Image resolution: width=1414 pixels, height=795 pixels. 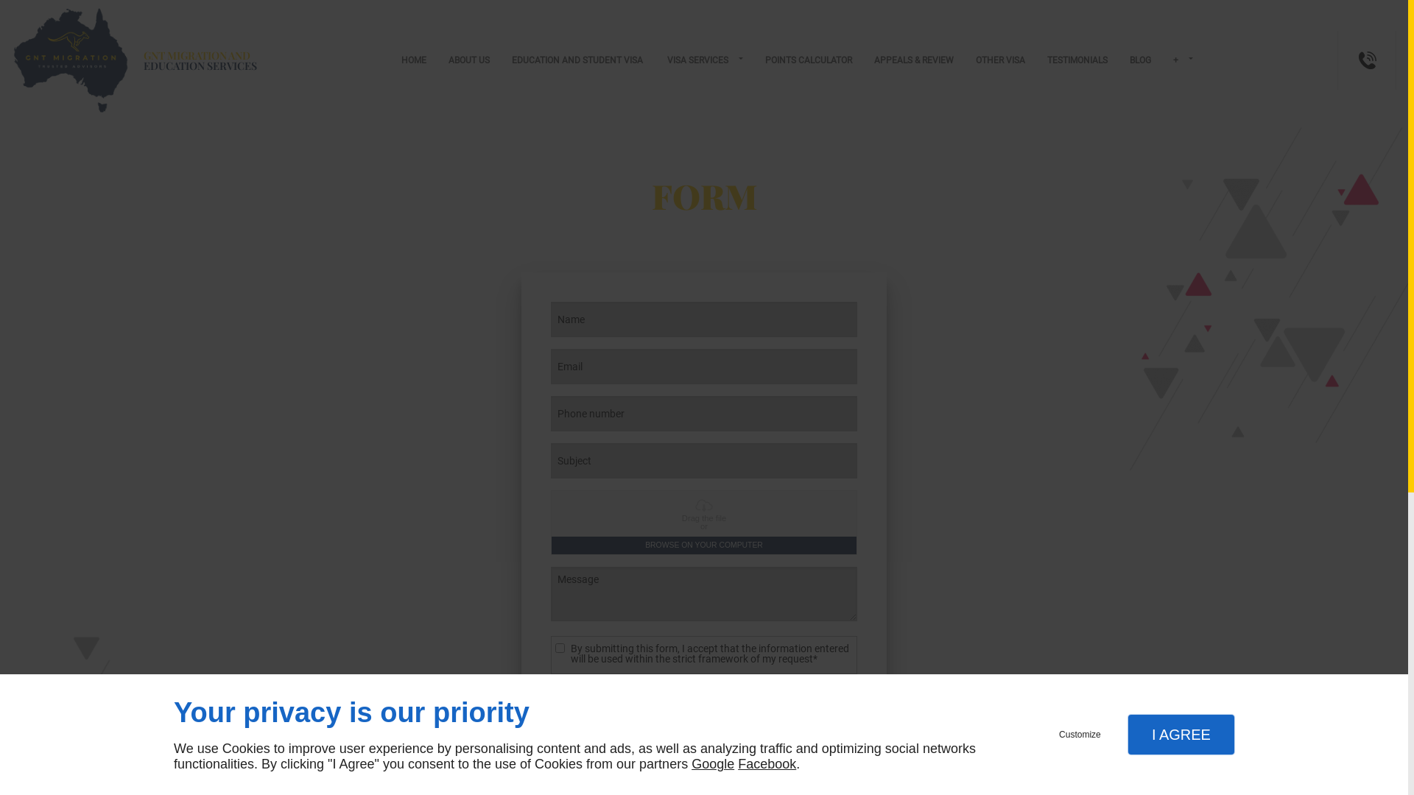 I want to click on ABOUT US, so click(x=469, y=60).